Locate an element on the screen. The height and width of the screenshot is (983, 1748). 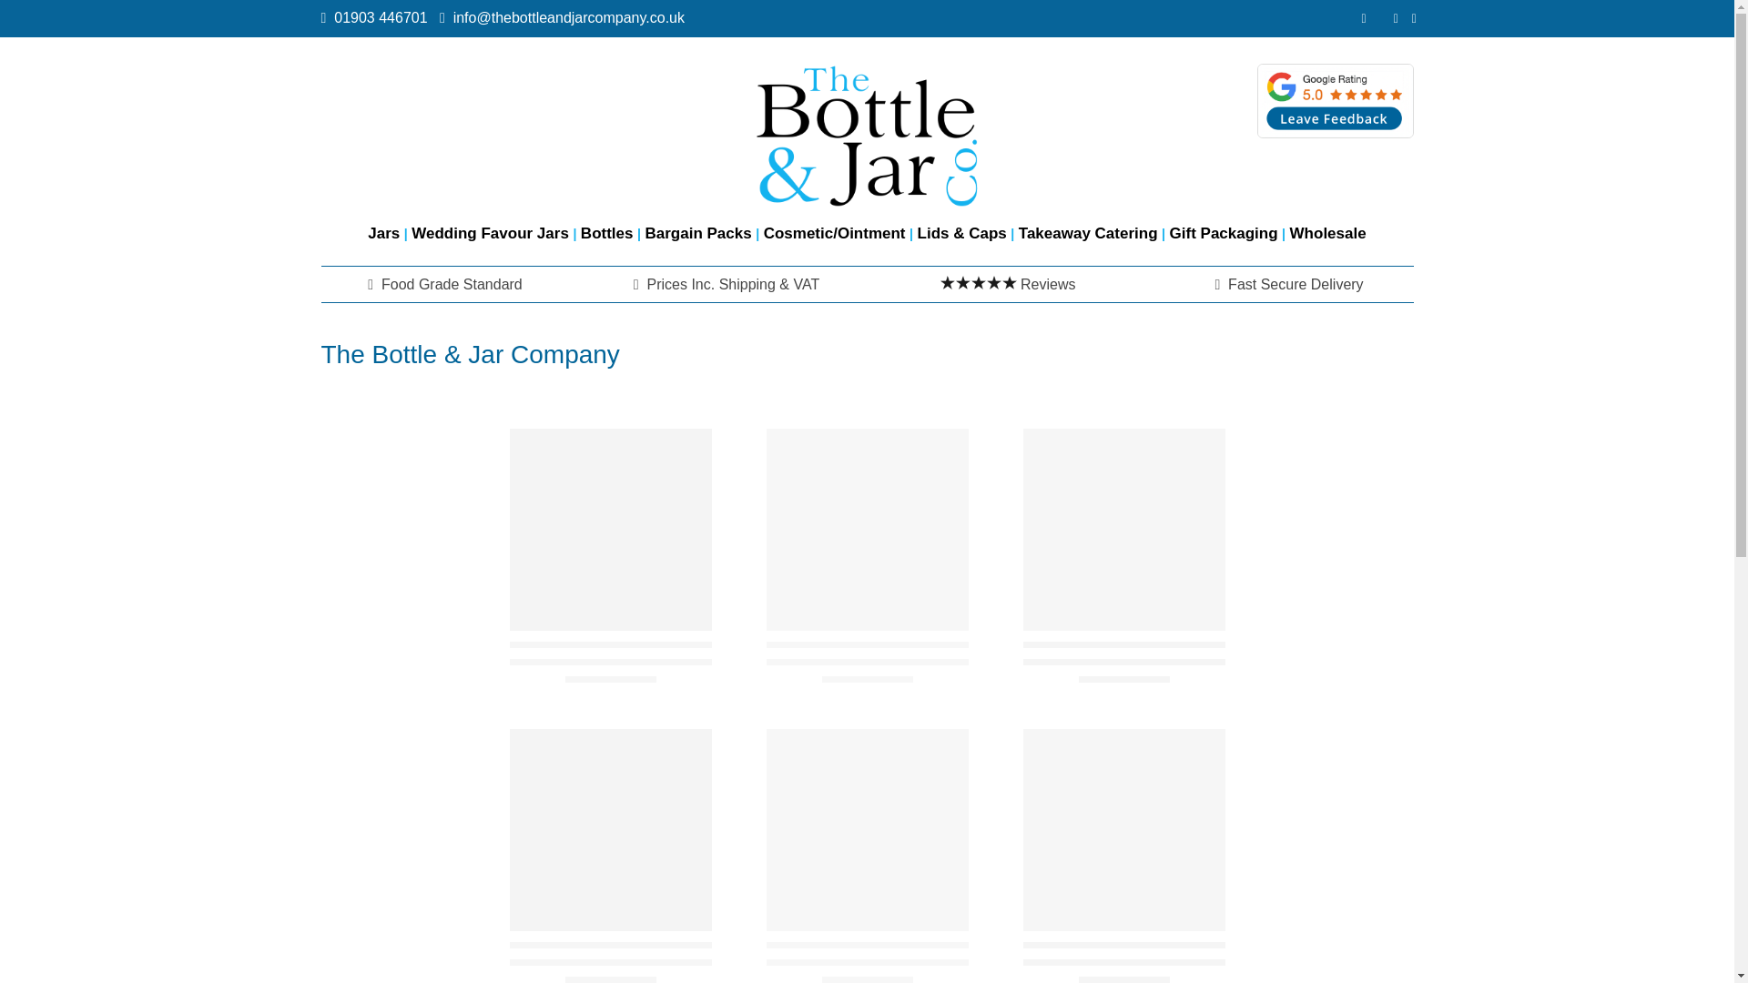
Feedback Button 150h is located at coordinates (1335, 101).